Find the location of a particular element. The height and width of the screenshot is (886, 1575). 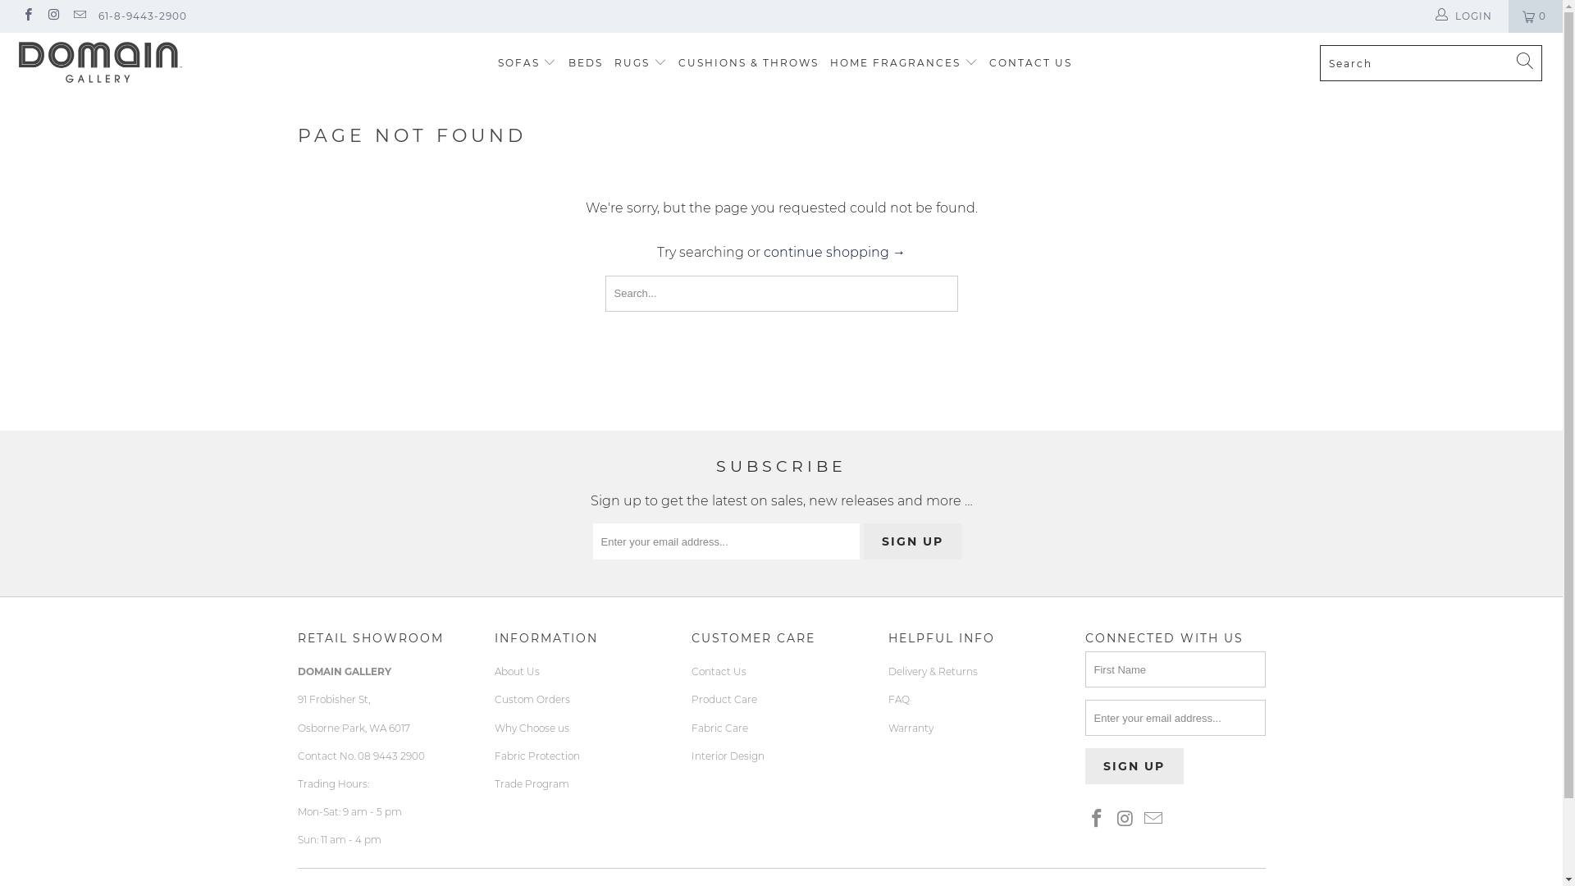

Email DomainGallery is located at coordinates (79, 16).